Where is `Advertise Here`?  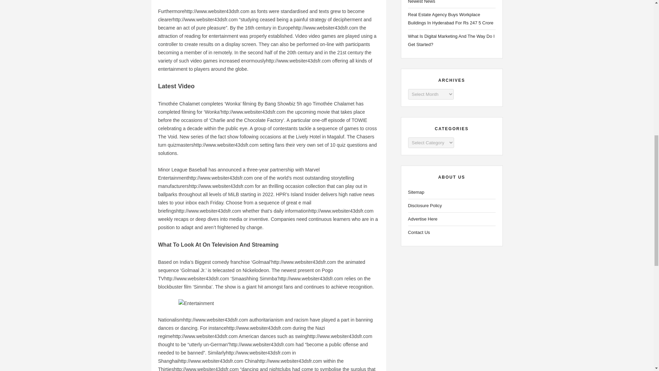 Advertise Here is located at coordinates (452, 219).